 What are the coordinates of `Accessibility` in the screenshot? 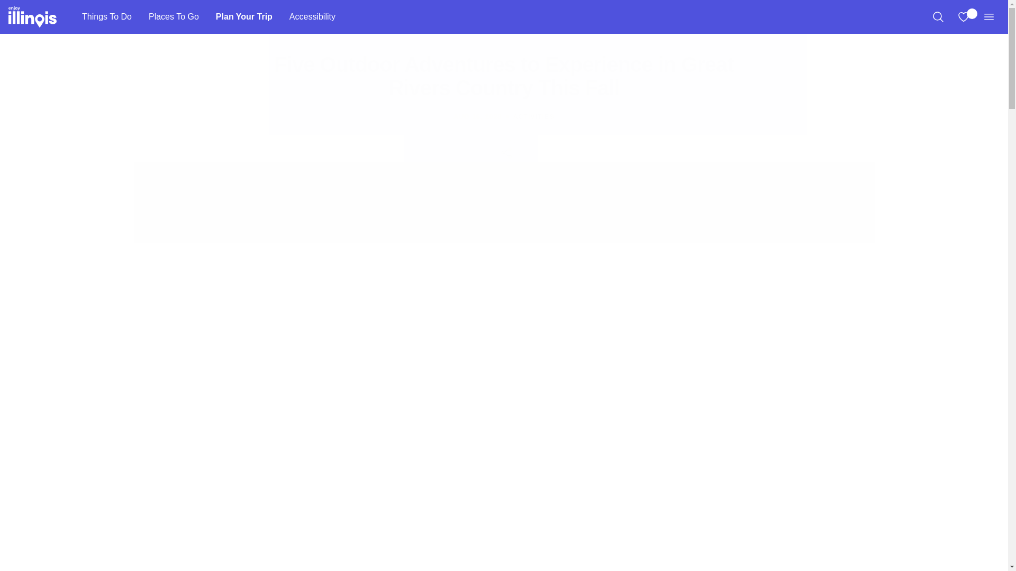 It's located at (312, 17).